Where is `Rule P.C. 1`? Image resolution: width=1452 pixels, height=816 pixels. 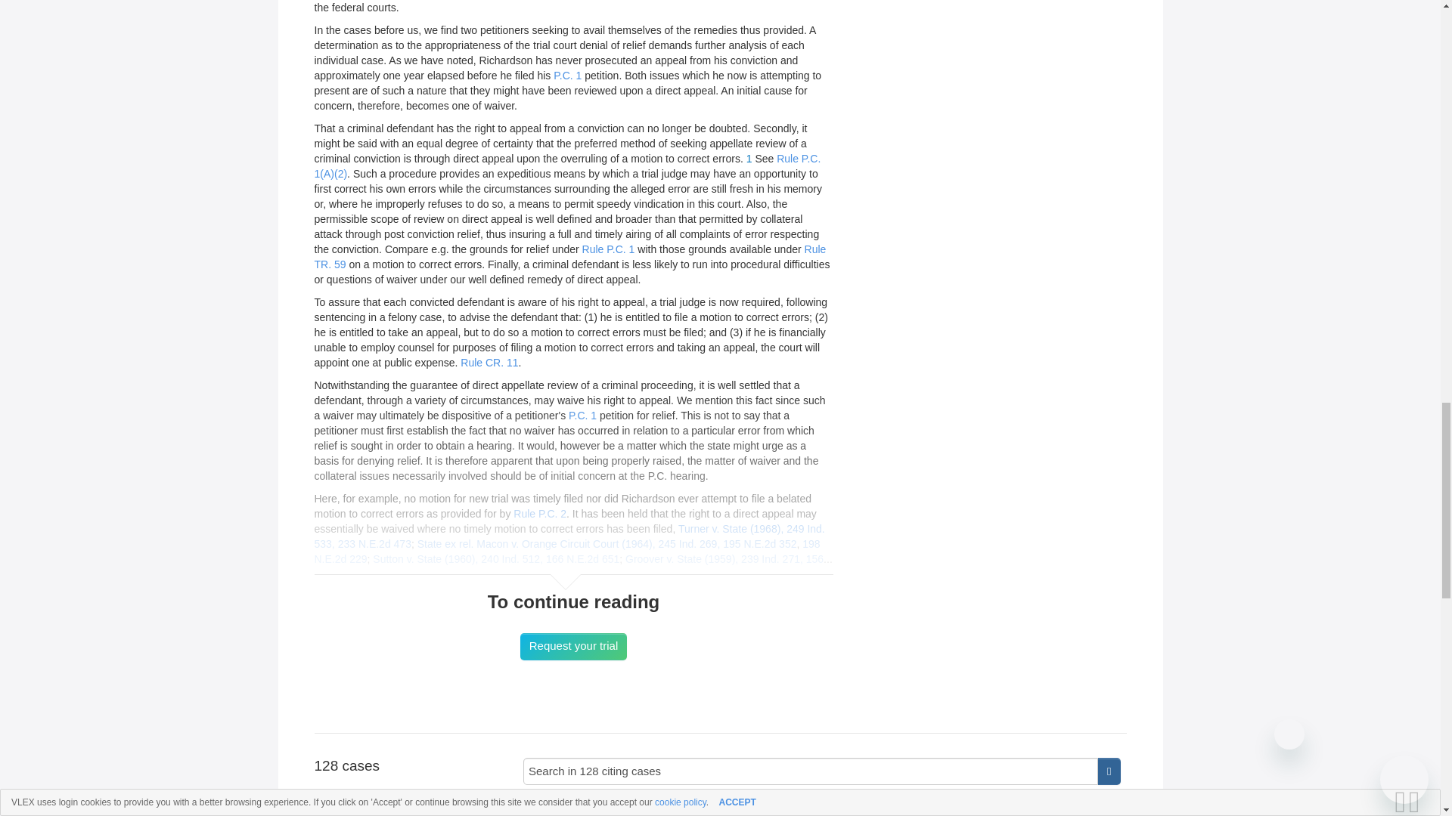 Rule P.C. 1 is located at coordinates (608, 249).